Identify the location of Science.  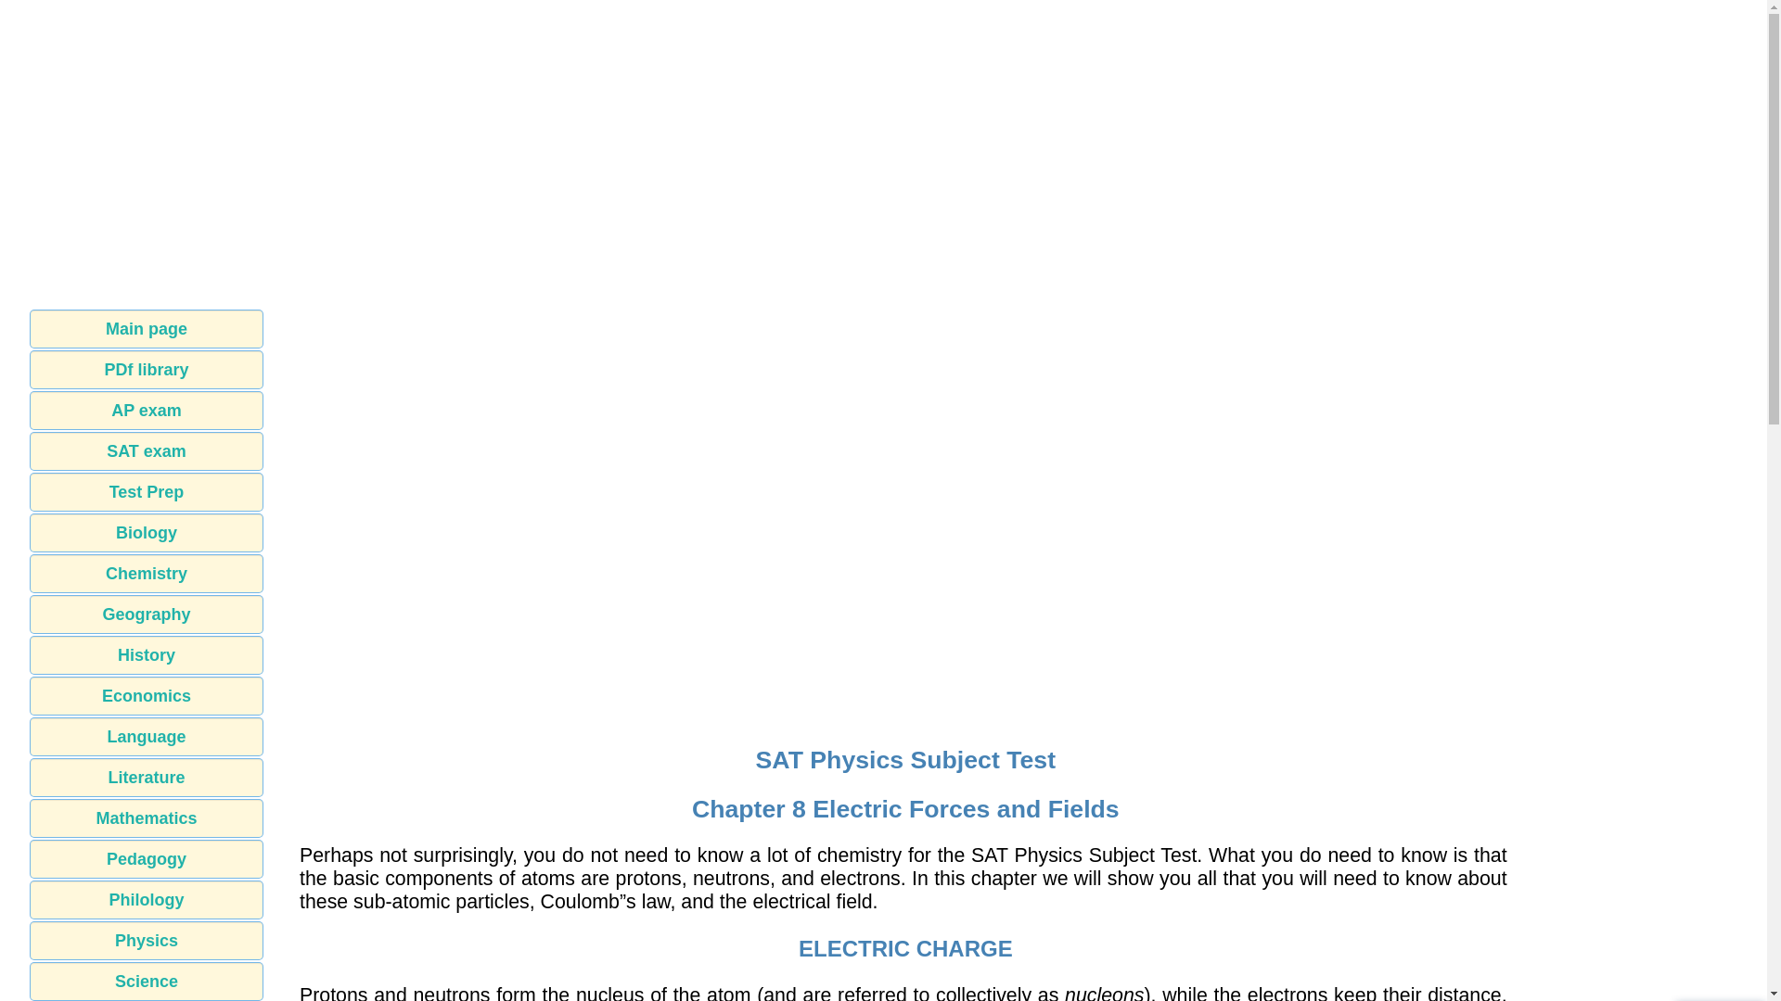
(147, 981).